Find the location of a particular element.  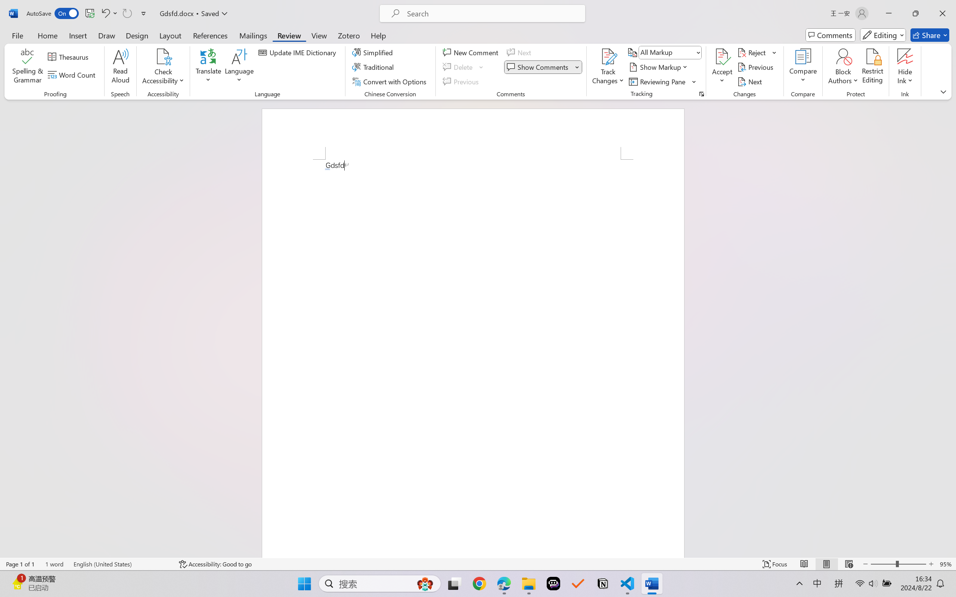

Display for Review is located at coordinates (670, 52).